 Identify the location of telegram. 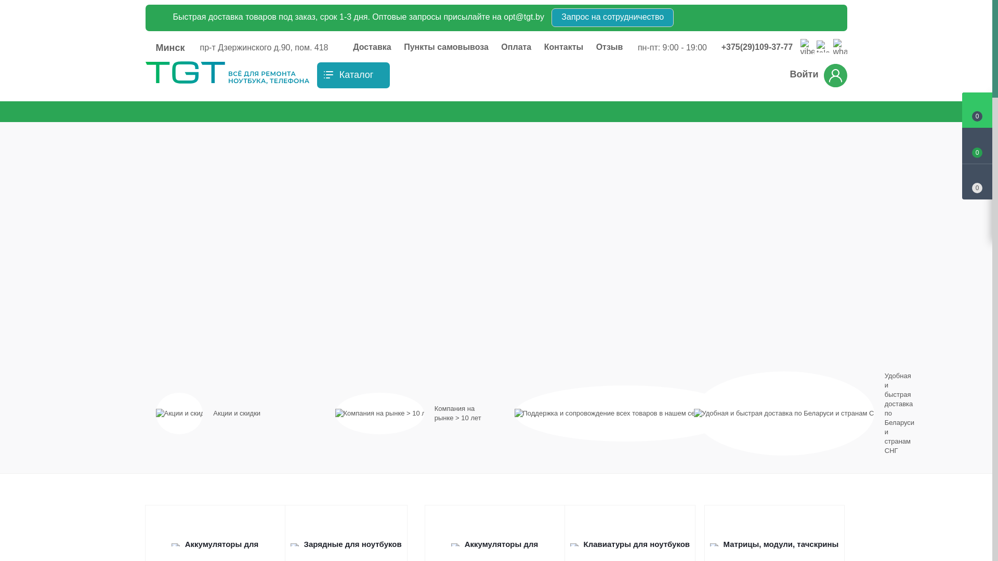
(823, 47).